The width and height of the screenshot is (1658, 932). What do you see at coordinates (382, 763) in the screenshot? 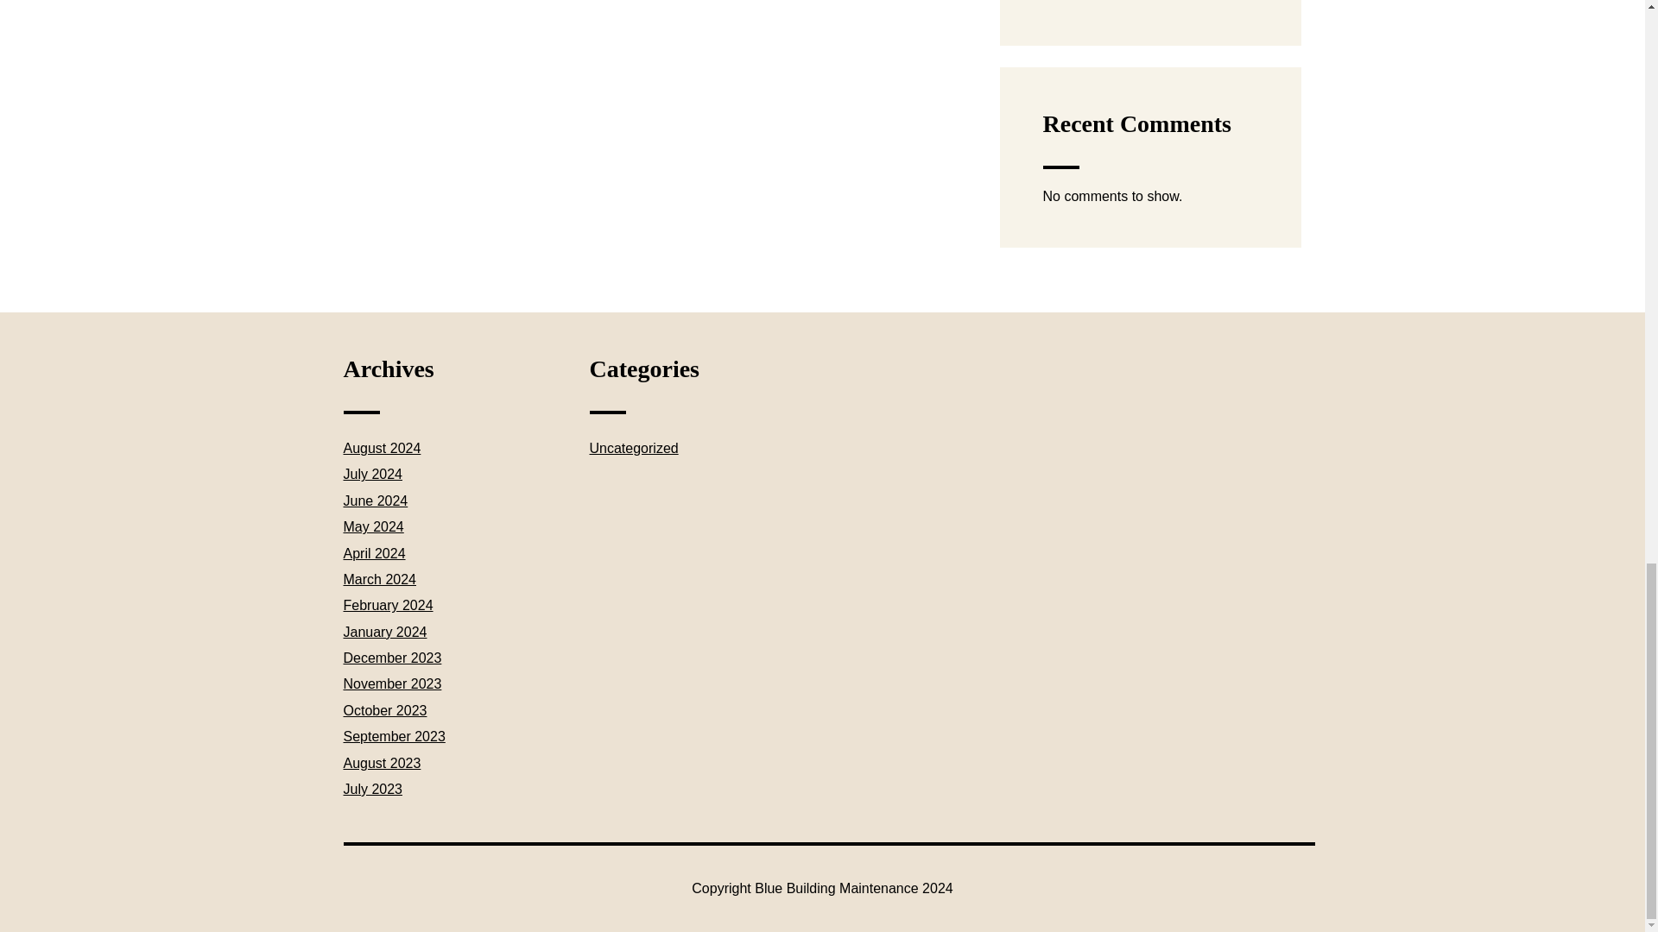
I see `August 2023` at bounding box center [382, 763].